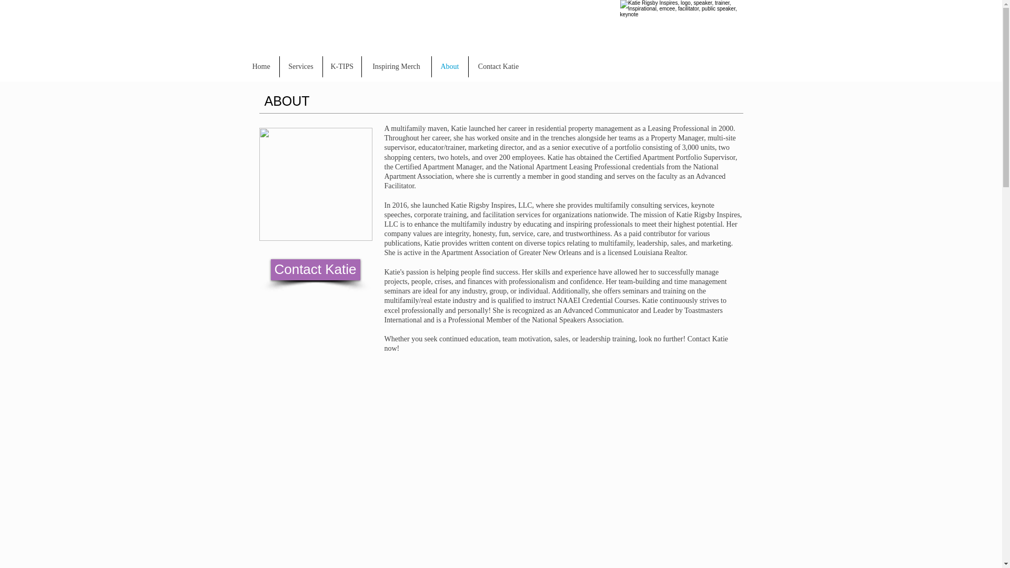 This screenshot has width=1010, height=568. I want to click on Home, so click(261, 66).